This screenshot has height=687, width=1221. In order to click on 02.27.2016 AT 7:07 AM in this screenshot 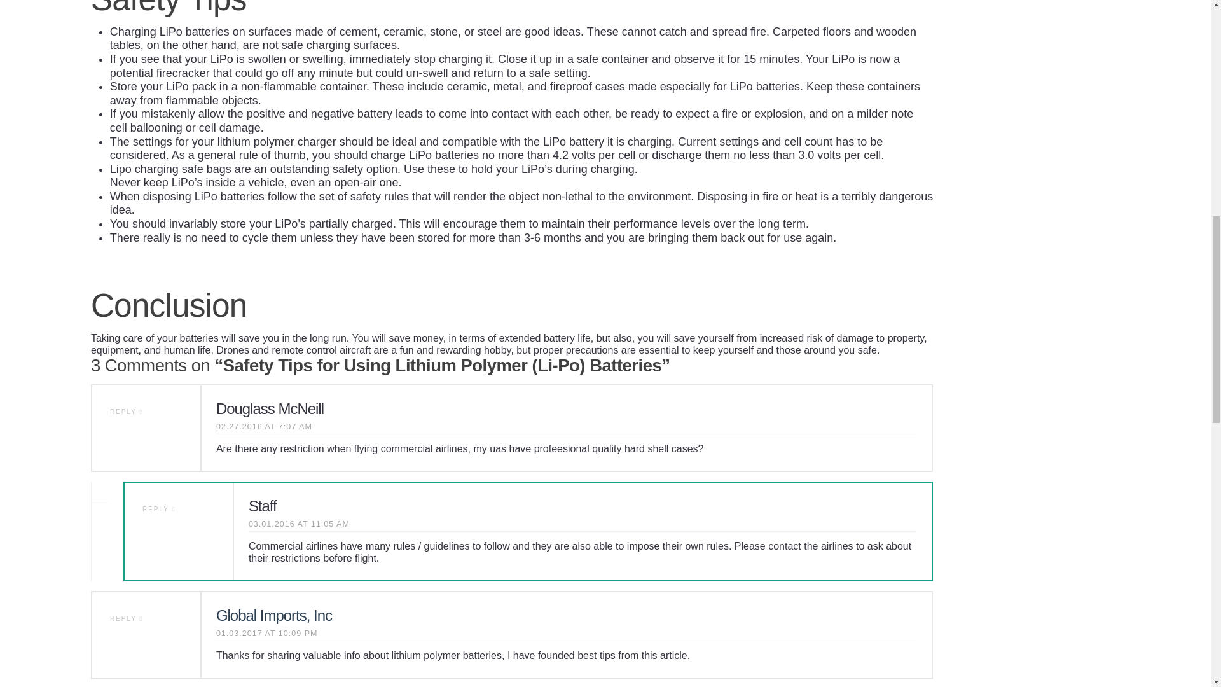, I will do `click(264, 427)`.